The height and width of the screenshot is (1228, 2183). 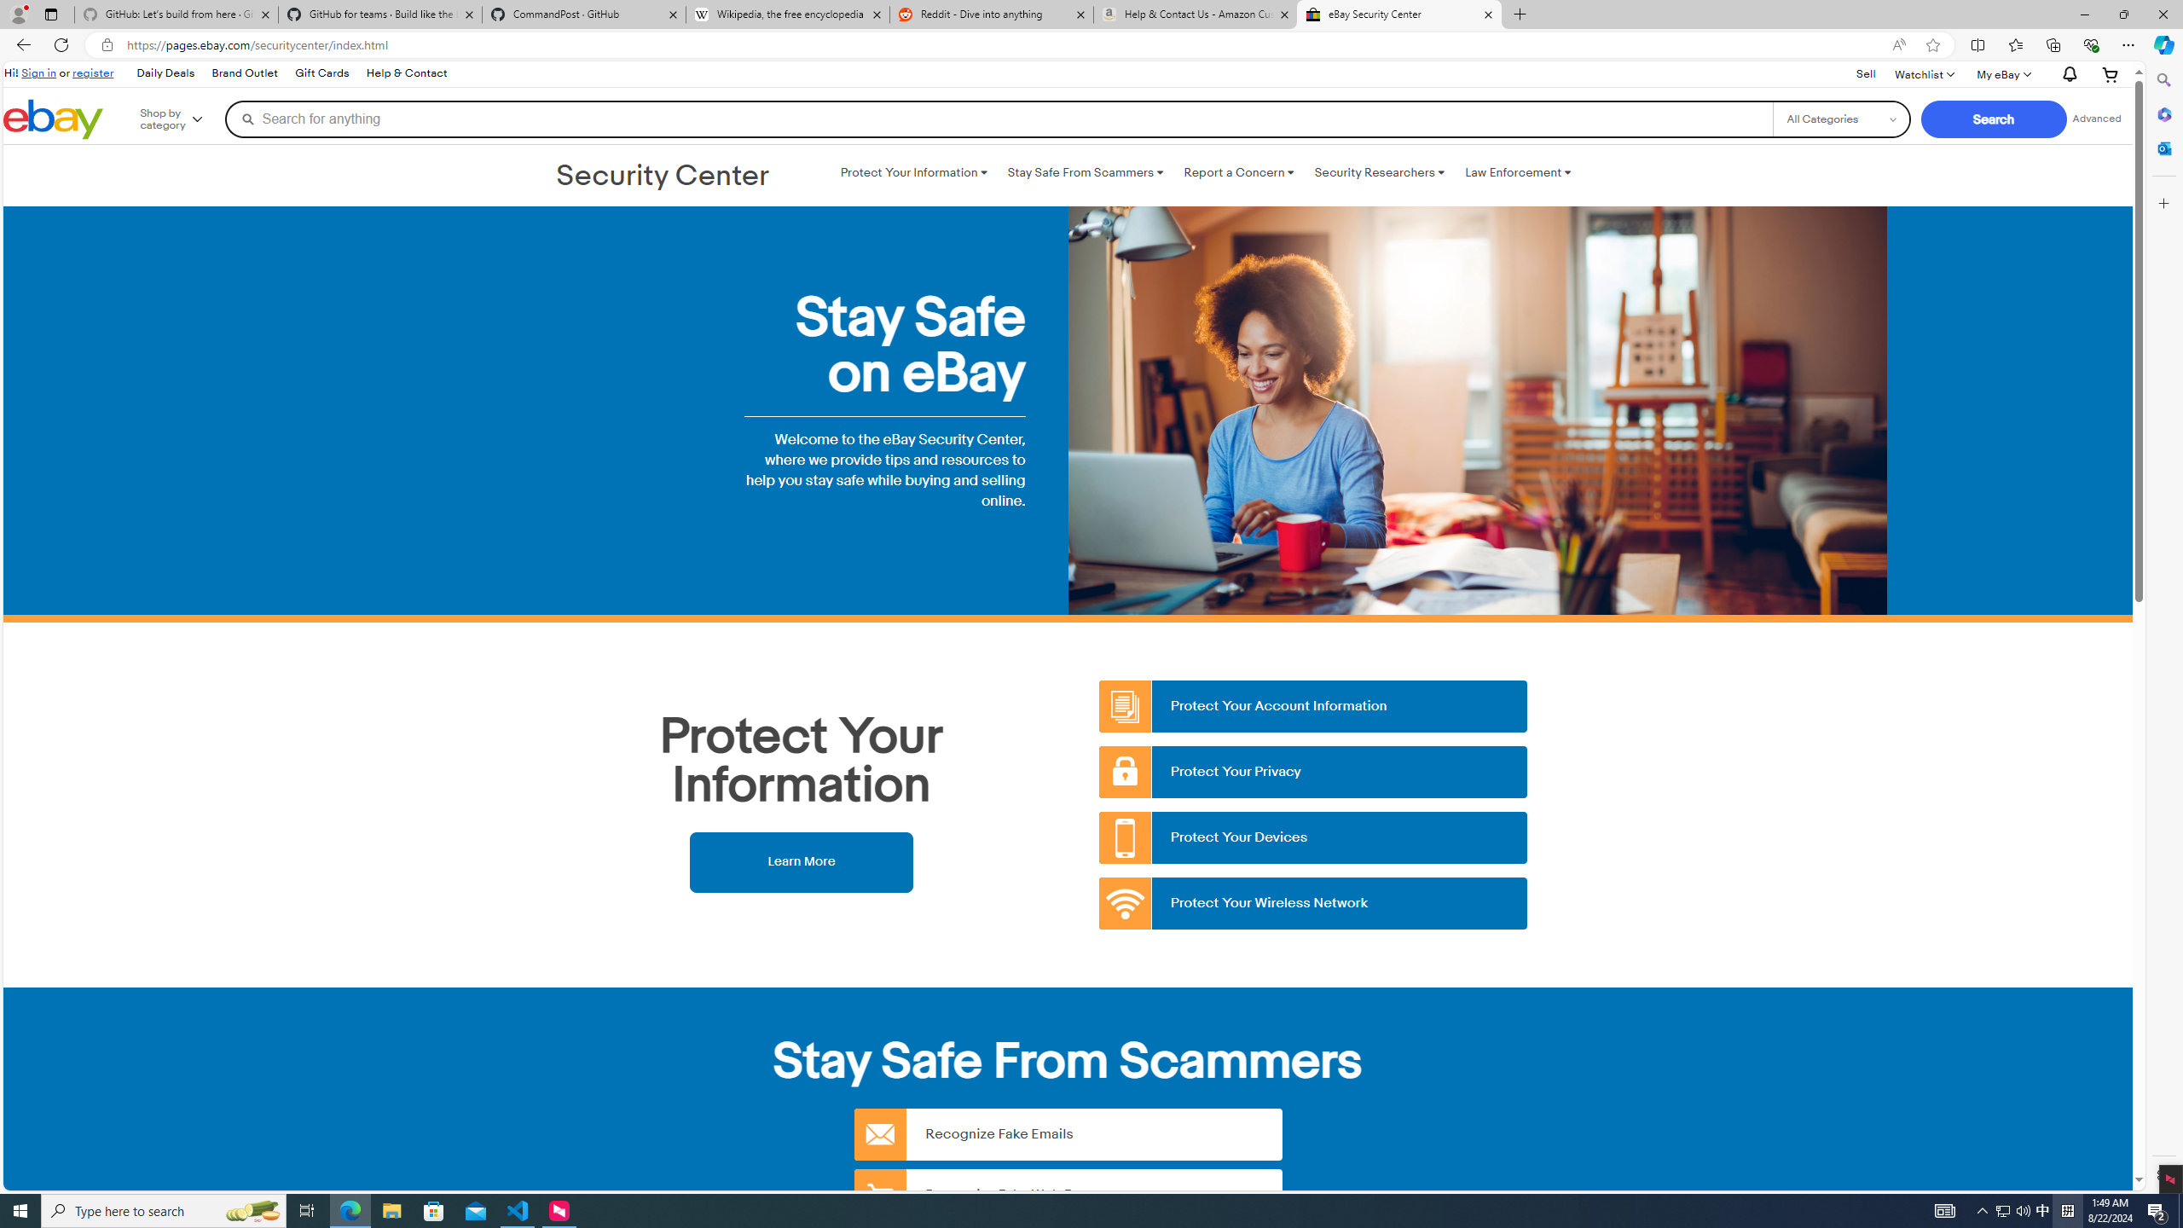 What do you see at coordinates (1068, 1194) in the screenshot?
I see `Recognize Fake Web Pages` at bounding box center [1068, 1194].